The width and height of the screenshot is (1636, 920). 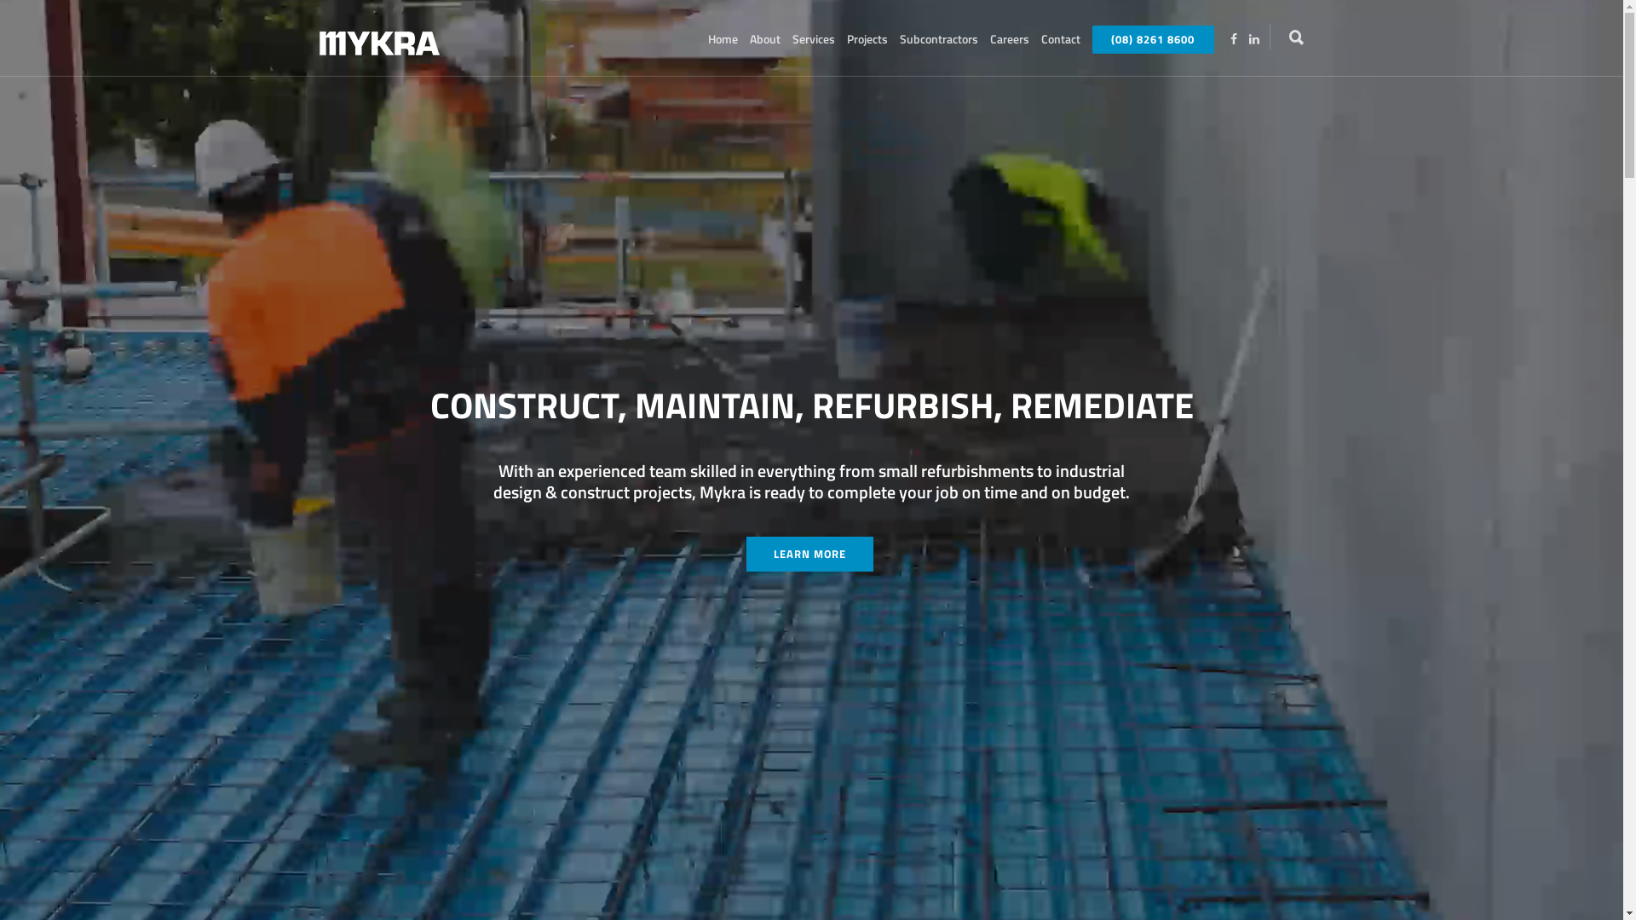 I want to click on LEARN MORE, so click(x=809, y=554).